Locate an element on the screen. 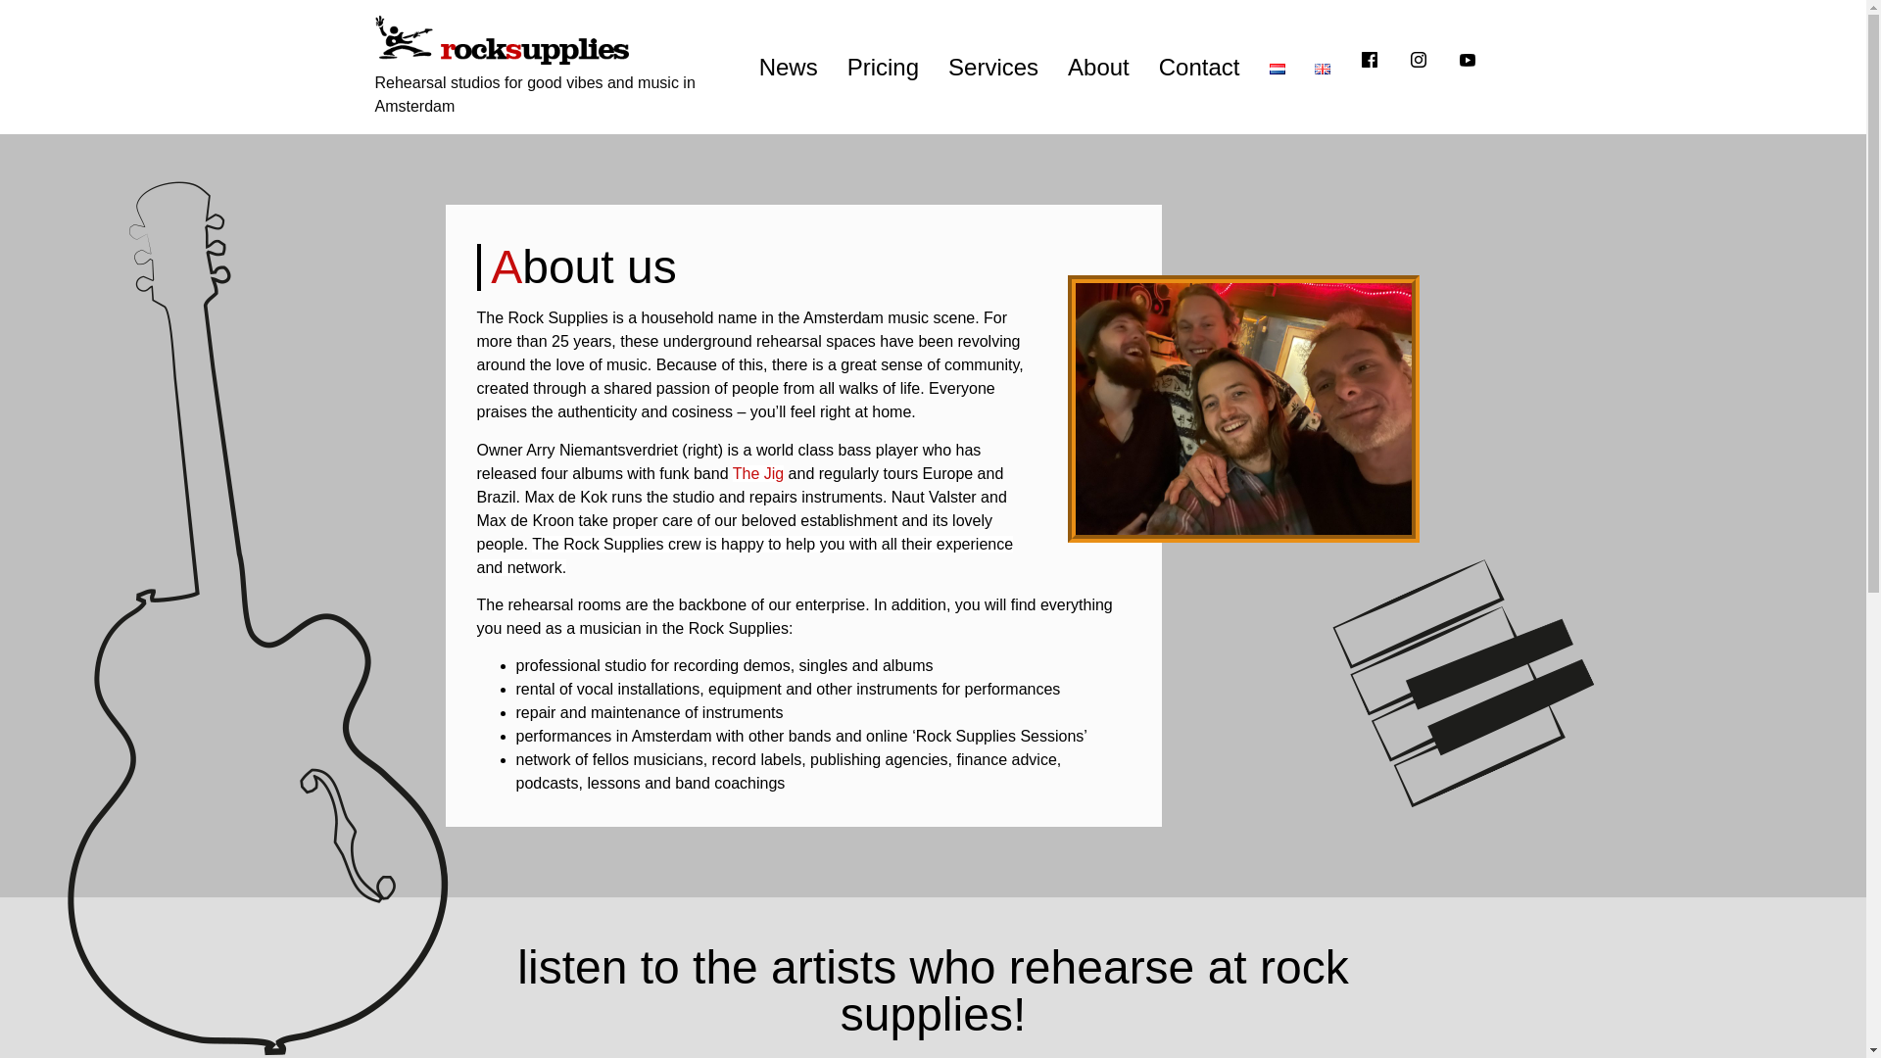 The height and width of the screenshot is (1058, 1881). Contact is located at coordinates (1199, 68).